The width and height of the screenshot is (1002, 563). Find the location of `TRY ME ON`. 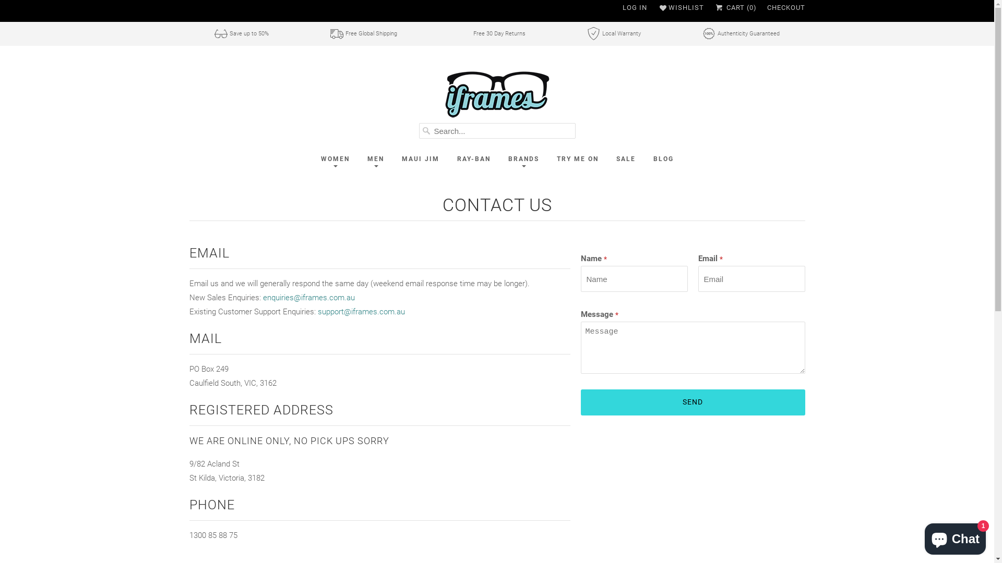

TRY ME ON is located at coordinates (578, 159).